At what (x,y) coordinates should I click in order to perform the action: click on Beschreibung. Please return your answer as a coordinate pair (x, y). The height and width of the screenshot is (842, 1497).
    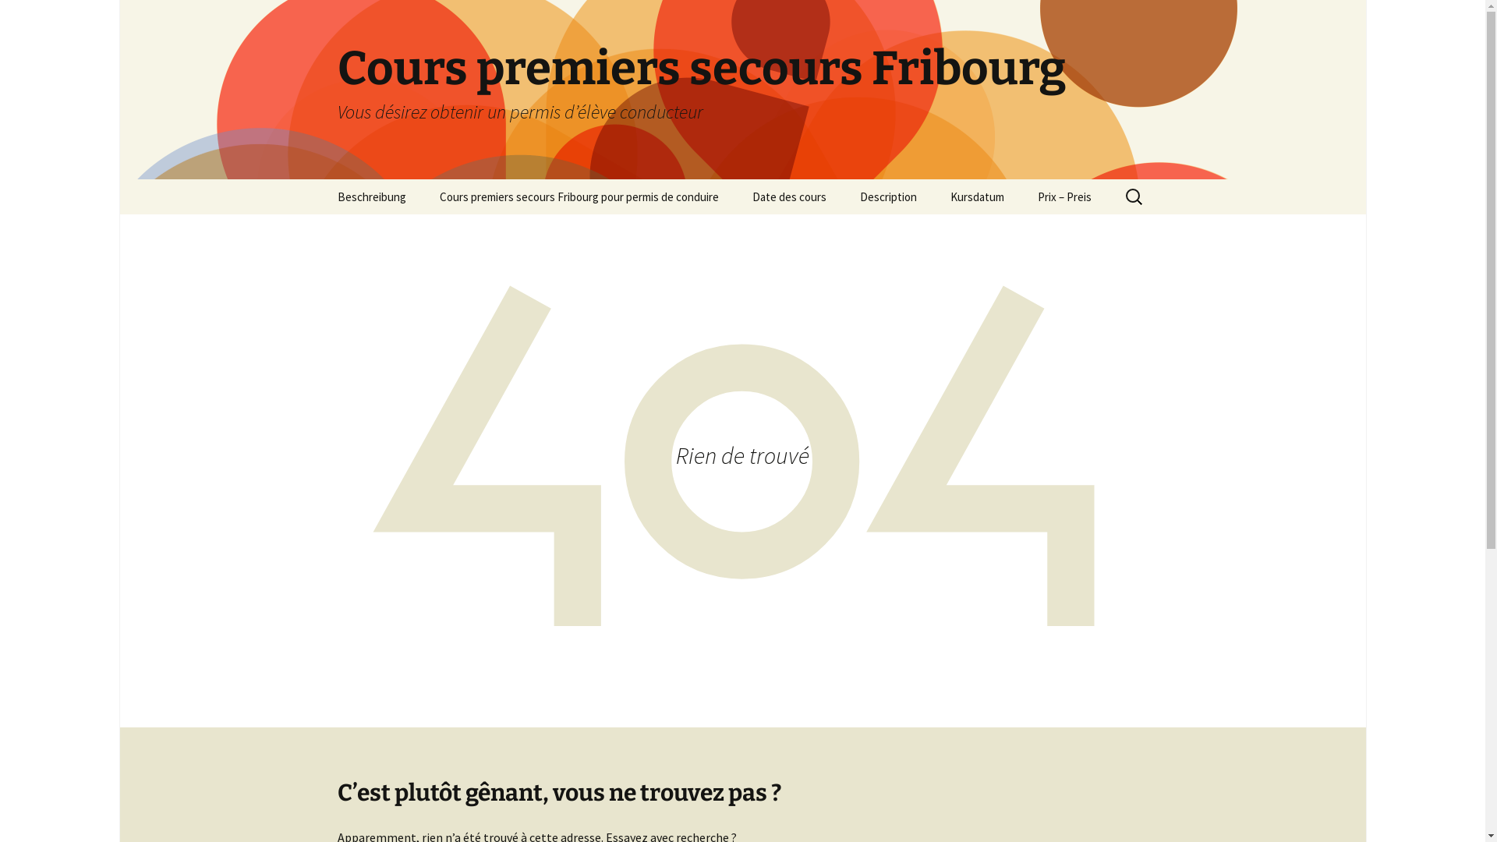
    Looking at the image, I should click on (371, 196).